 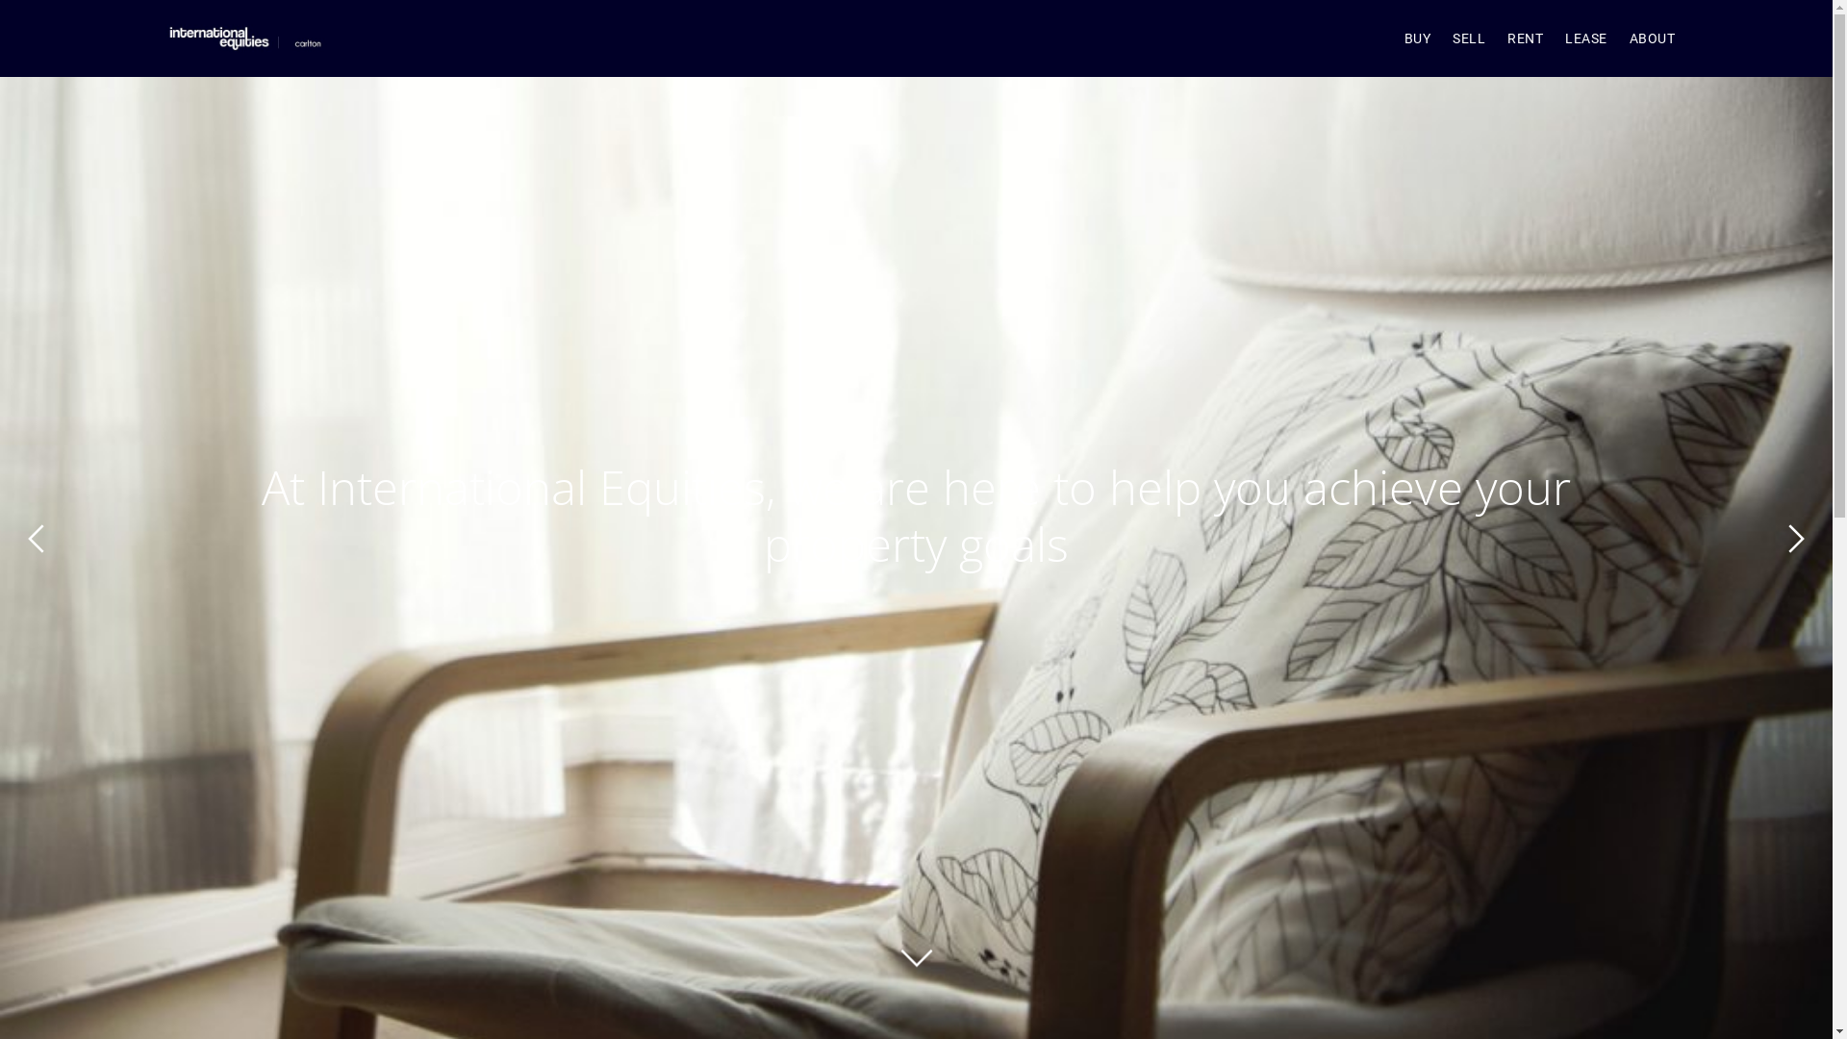 I want to click on ABOUT, so click(x=1653, y=38).